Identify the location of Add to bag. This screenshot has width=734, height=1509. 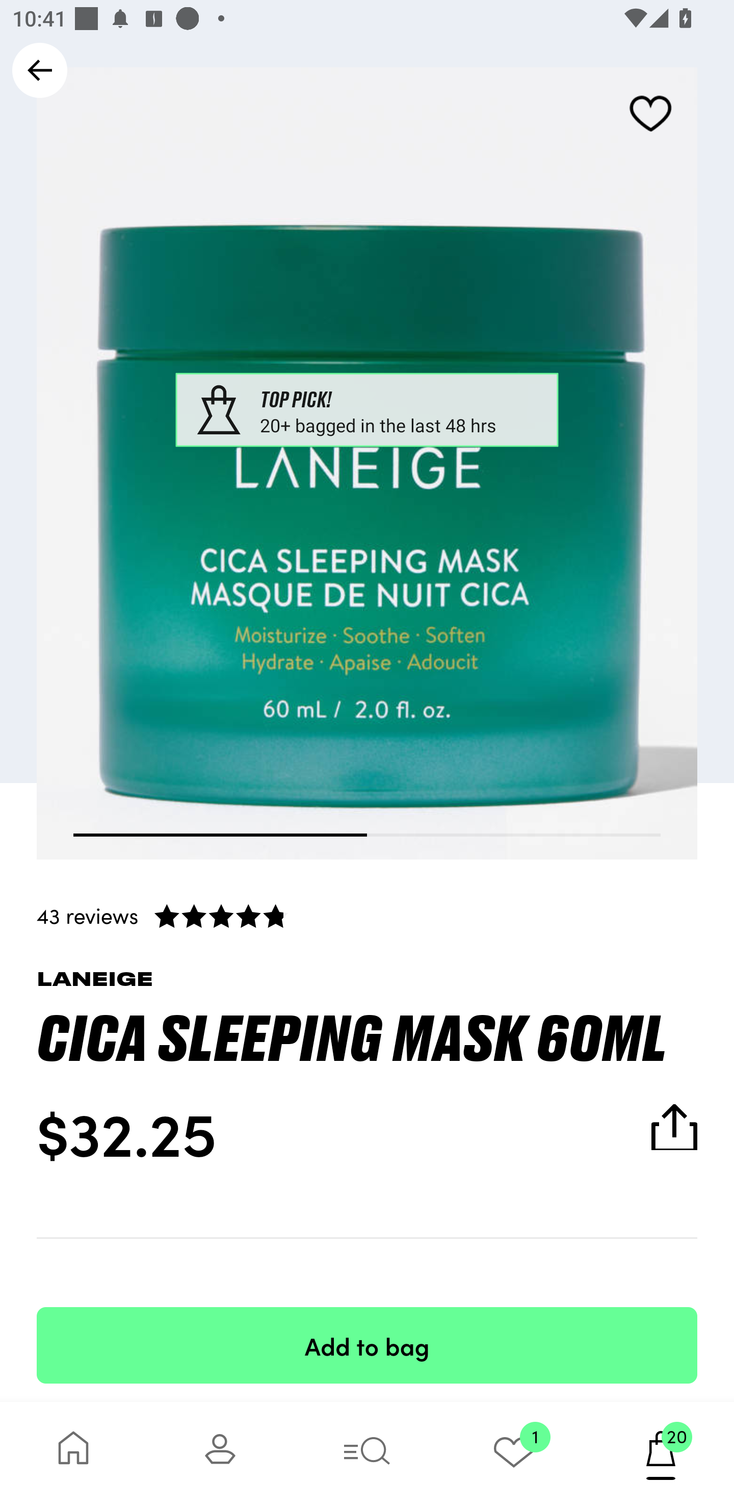
(367, 1345).